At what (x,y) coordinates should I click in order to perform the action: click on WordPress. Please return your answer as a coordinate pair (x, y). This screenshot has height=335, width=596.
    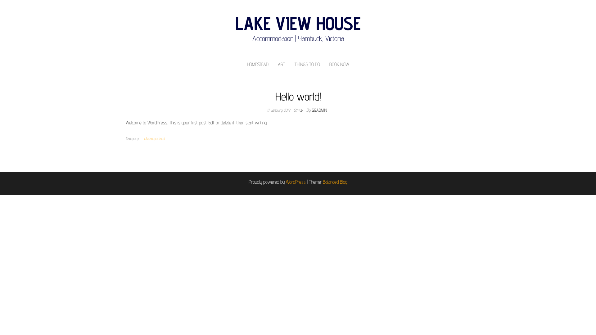
    Looking at the image, I should click on (296, 182).